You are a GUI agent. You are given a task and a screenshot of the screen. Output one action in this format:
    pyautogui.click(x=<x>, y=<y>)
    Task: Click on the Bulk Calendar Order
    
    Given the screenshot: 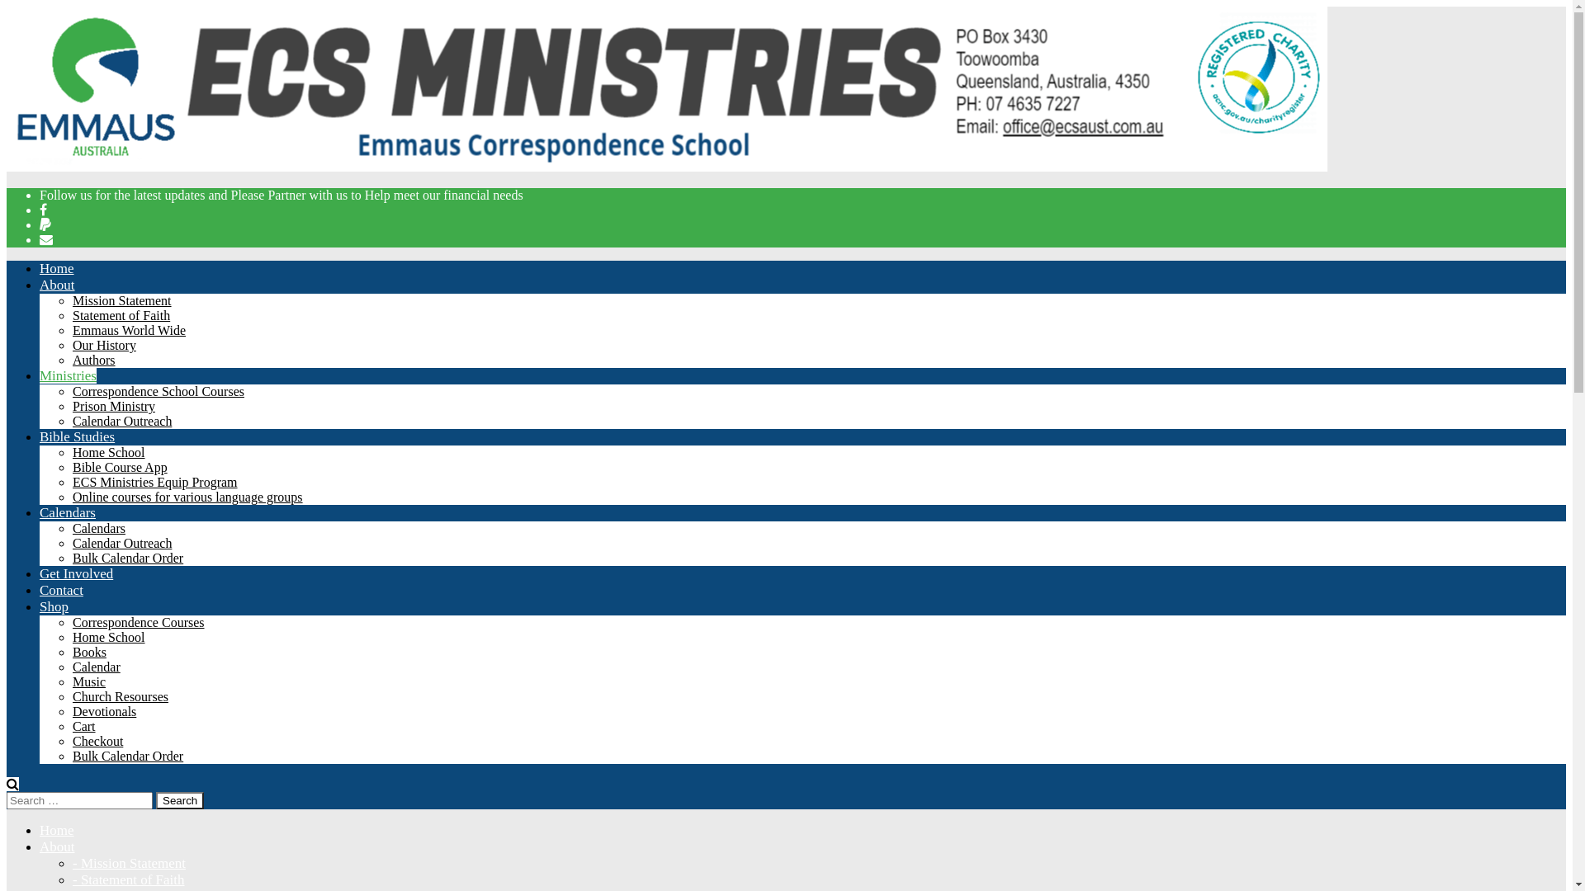 What is the action you would take?
    pyautogui.click(x=128, y=558)
    